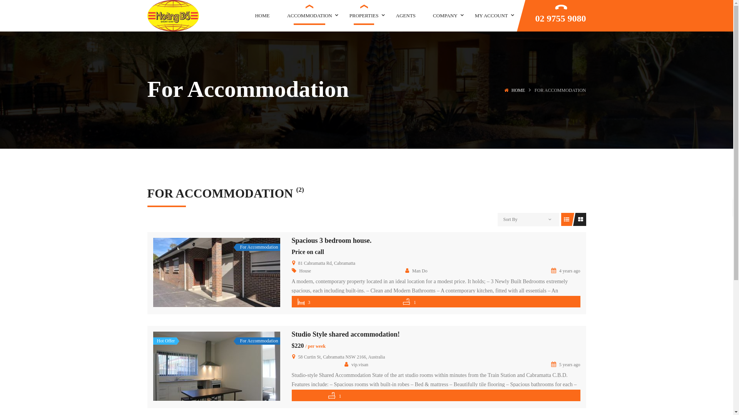  I want to click on Spacious 3 bedroom house., so click(332, 241).